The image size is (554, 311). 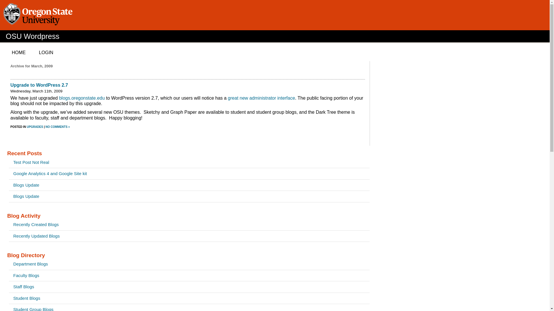 What do you see at coordinates (189, 308) in the screenshot?
I see `Student Group Blogs` at bounding box center [189, 308].